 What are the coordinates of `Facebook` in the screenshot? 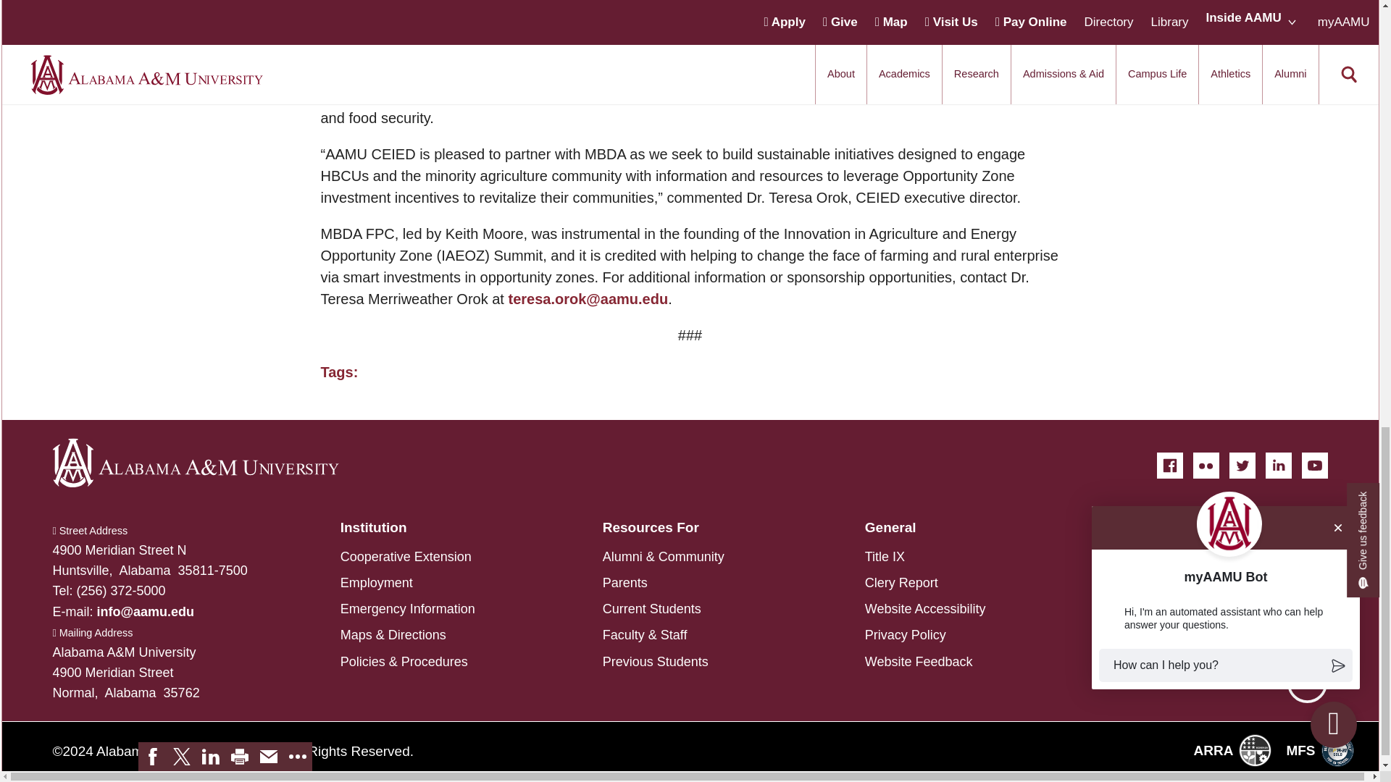 It's located at (1169, 465).